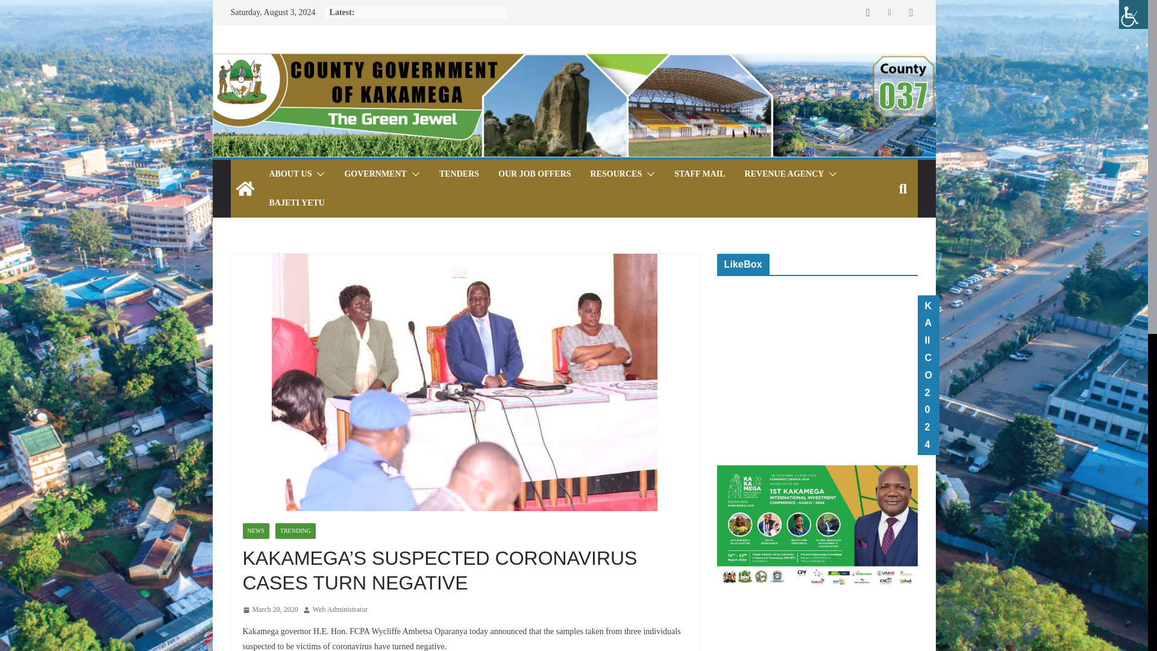 The image size is (1157, 651). What do you see at coordinates (296, 203) in the screenshot?
I see `BAJETI YETU KAKAMEGA` at bounding box center [296, 203].